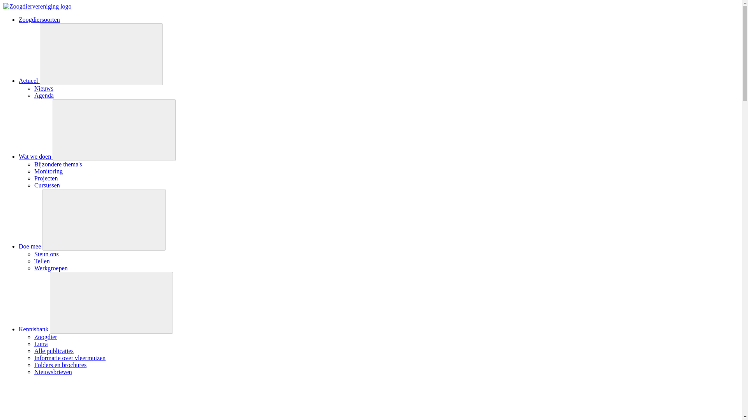  Describe the element at coordinates (29, 80) in the screenshot. I see `Actueel` at that location.